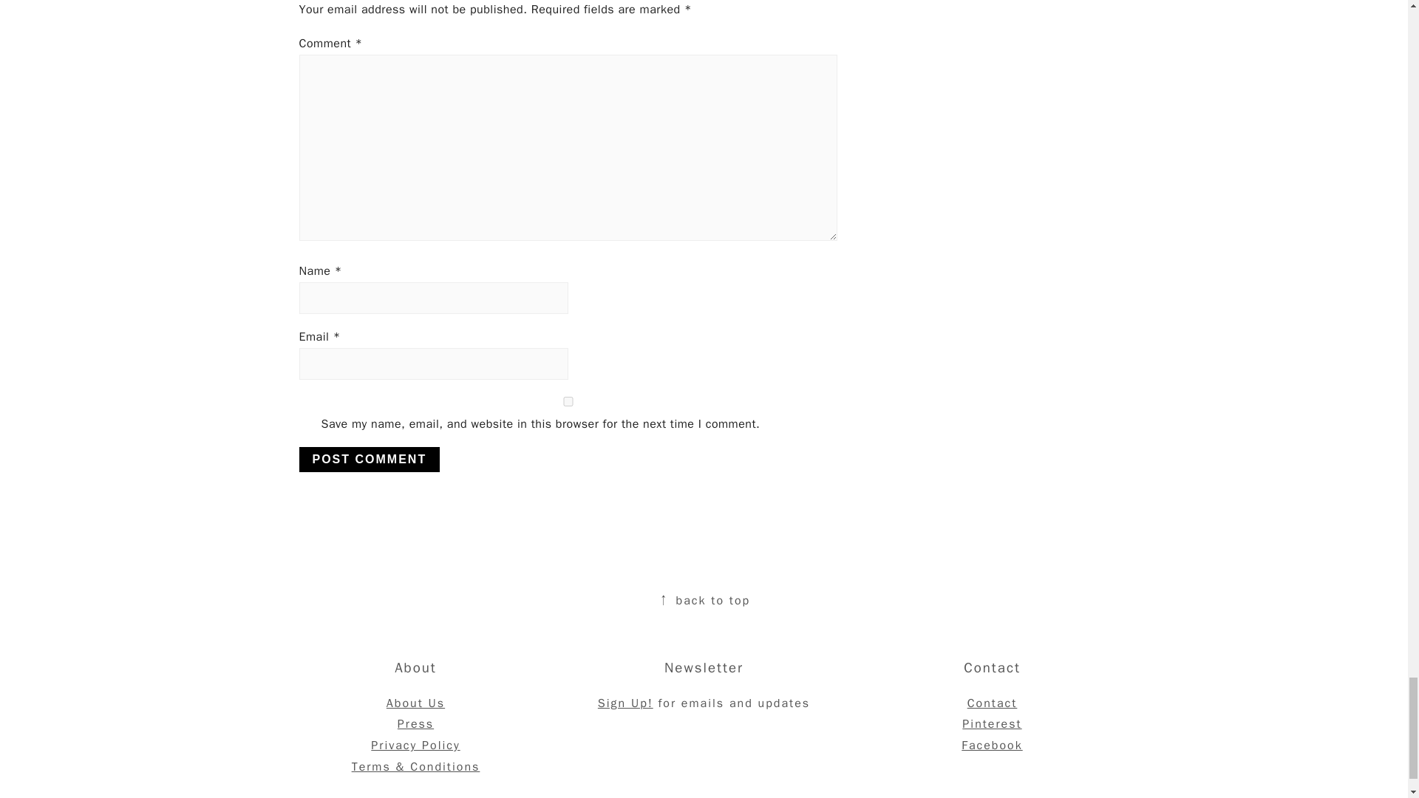  I want to click on Post Comment, so click(369, 460).